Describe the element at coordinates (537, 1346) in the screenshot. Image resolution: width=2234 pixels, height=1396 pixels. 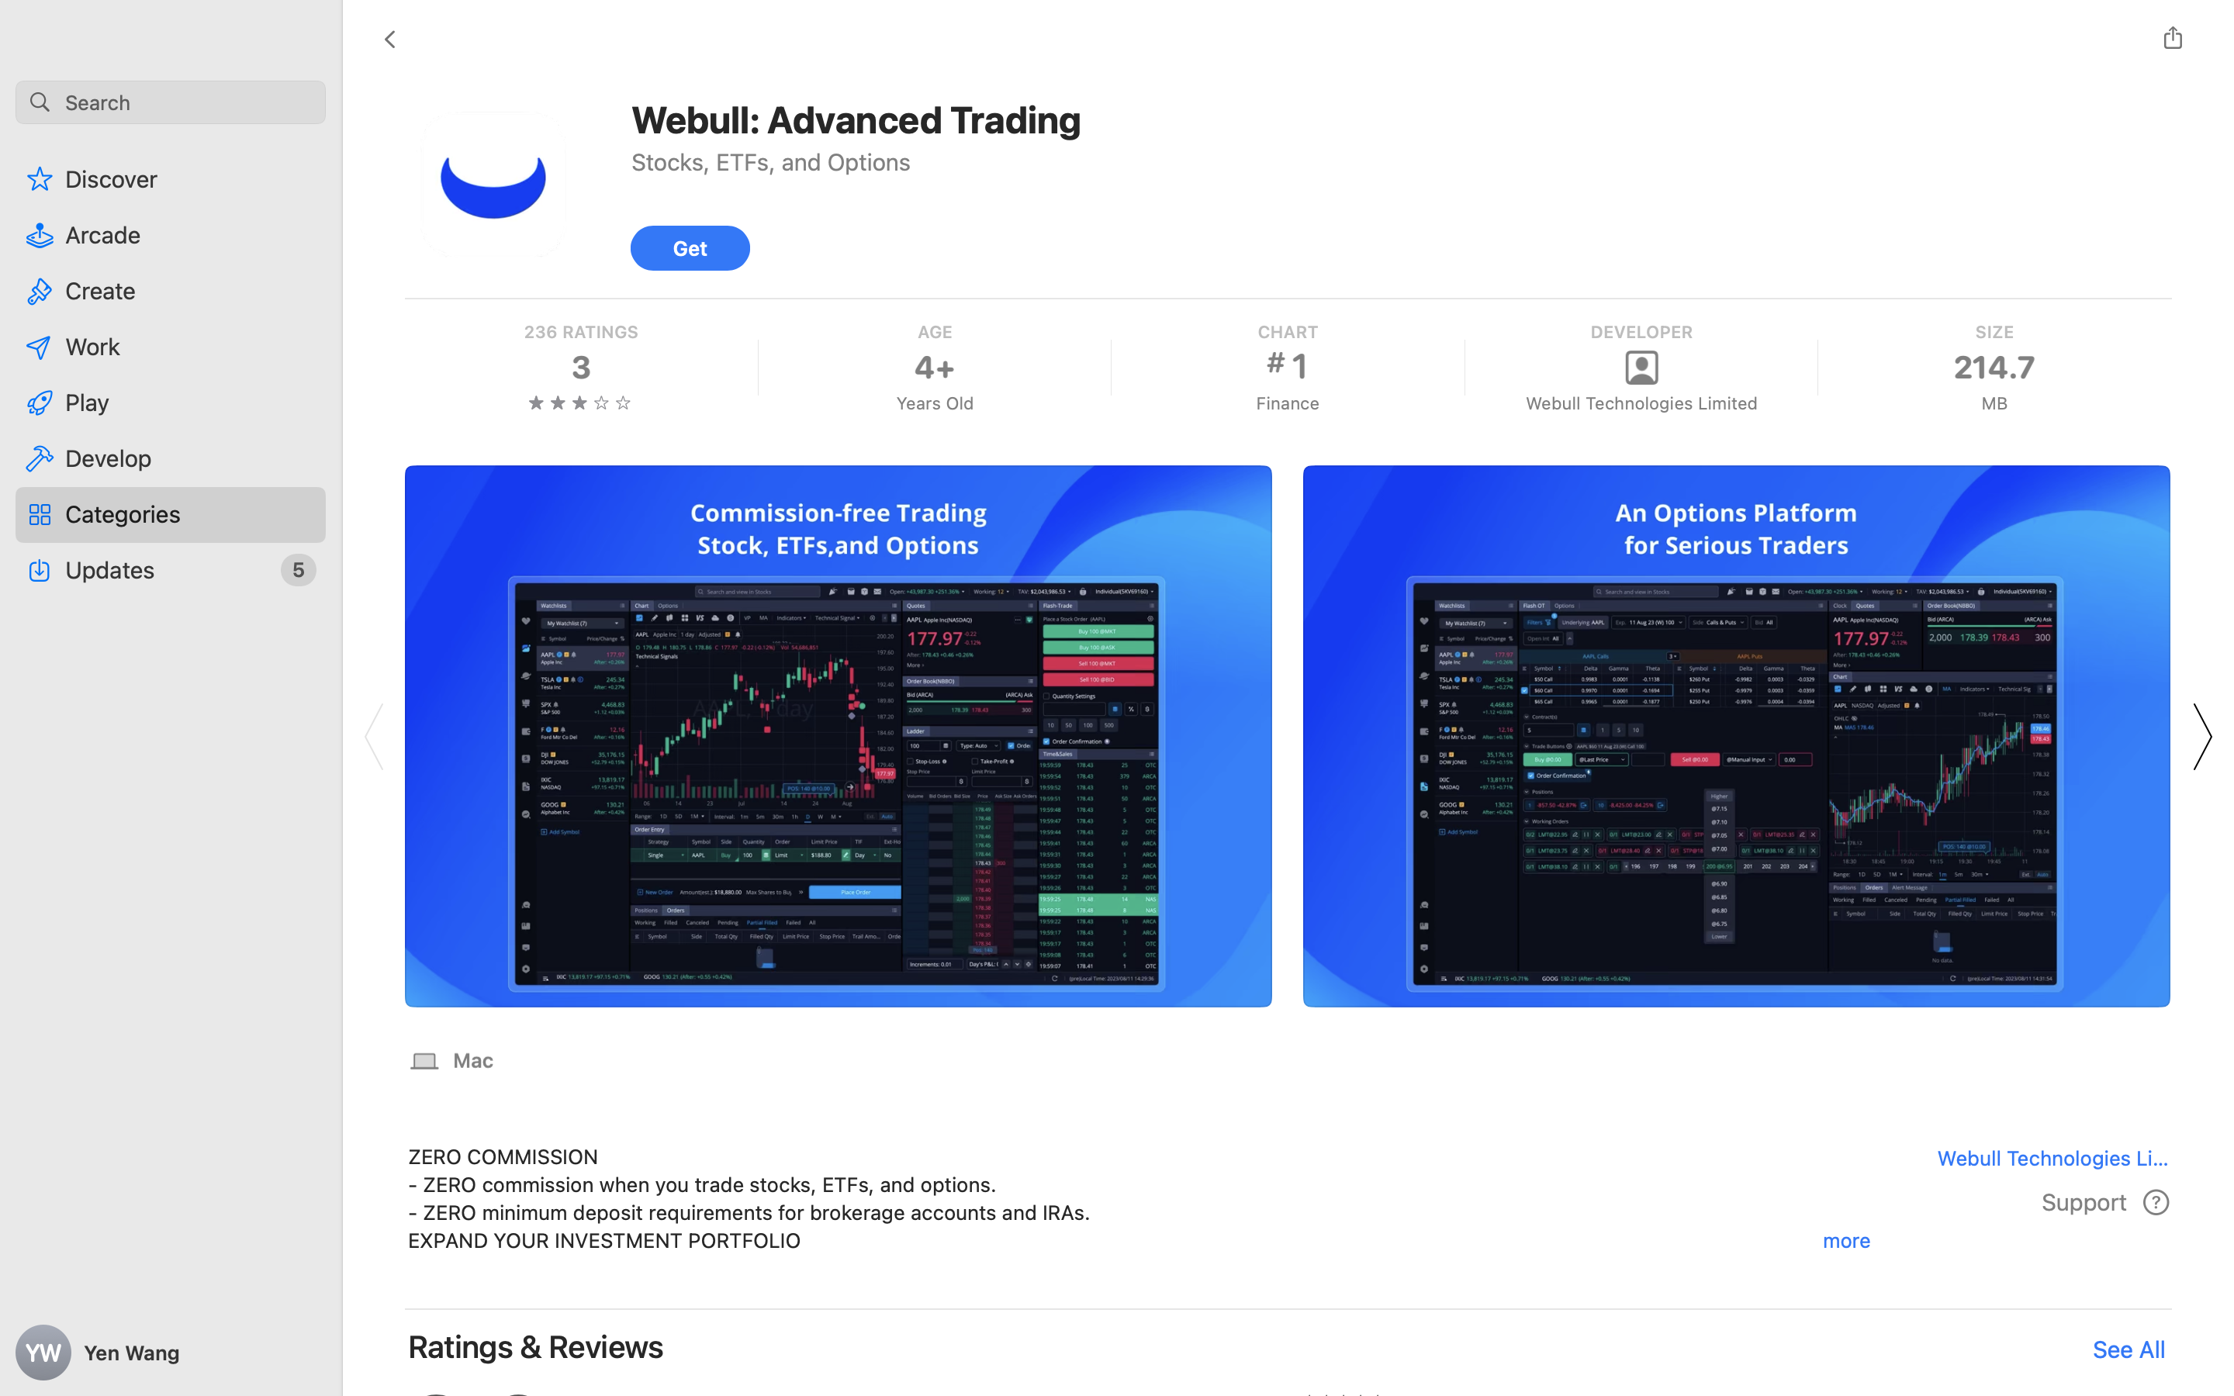
I see `Ratings & Reviews` at that location.